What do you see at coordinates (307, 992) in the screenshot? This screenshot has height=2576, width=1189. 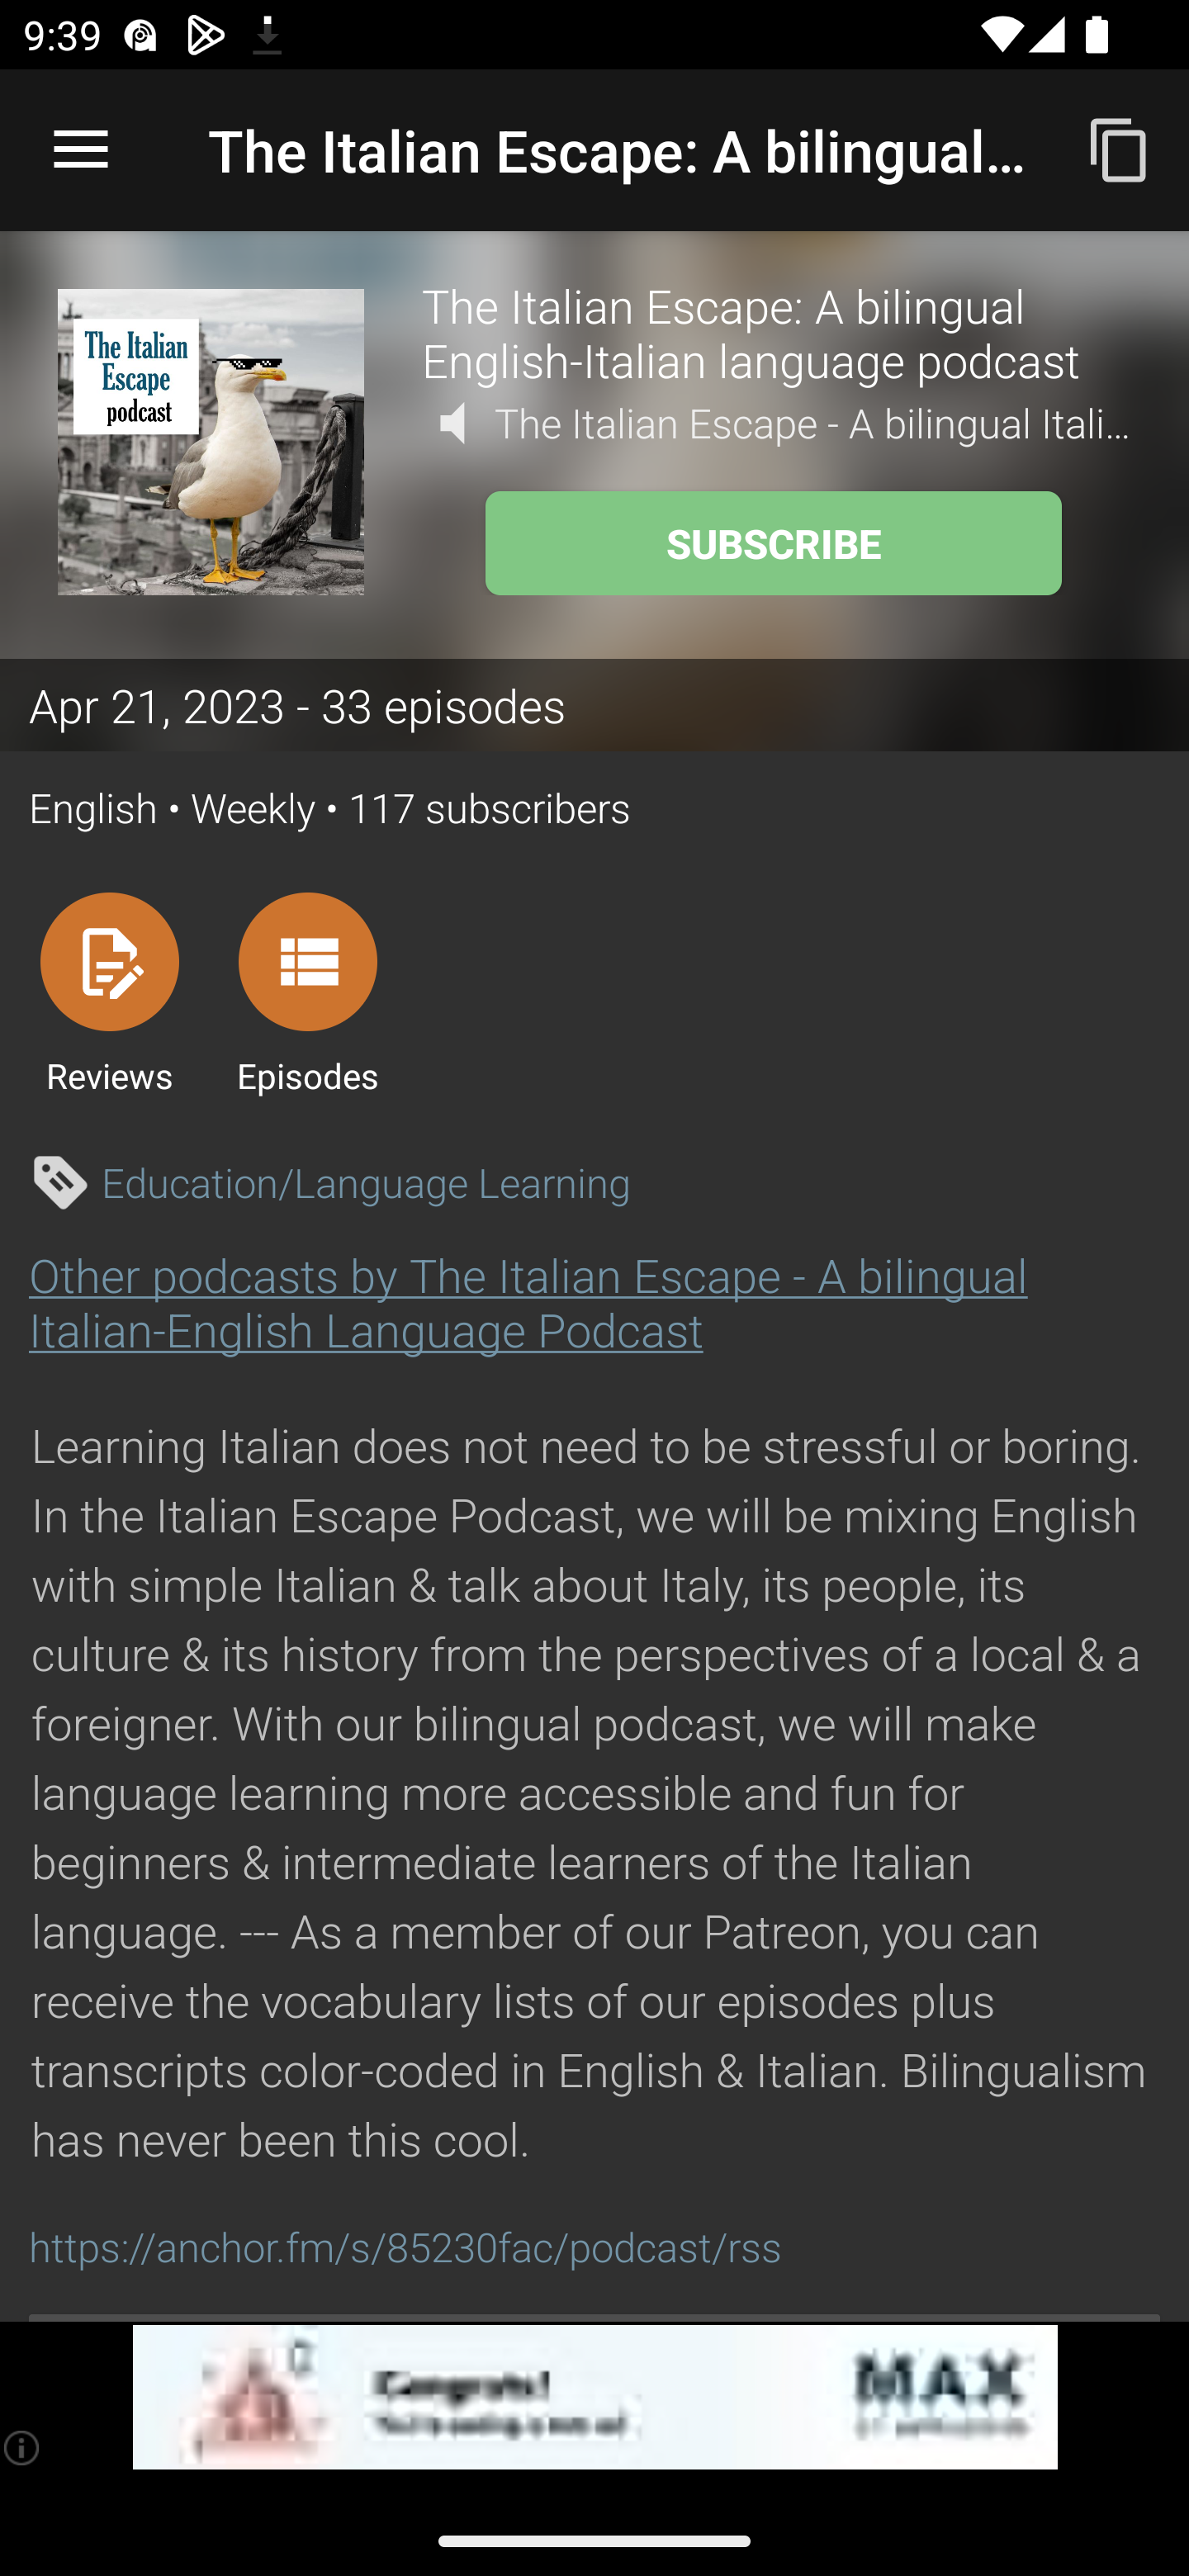 I see `Episodes` at bounding box center [307, 992].